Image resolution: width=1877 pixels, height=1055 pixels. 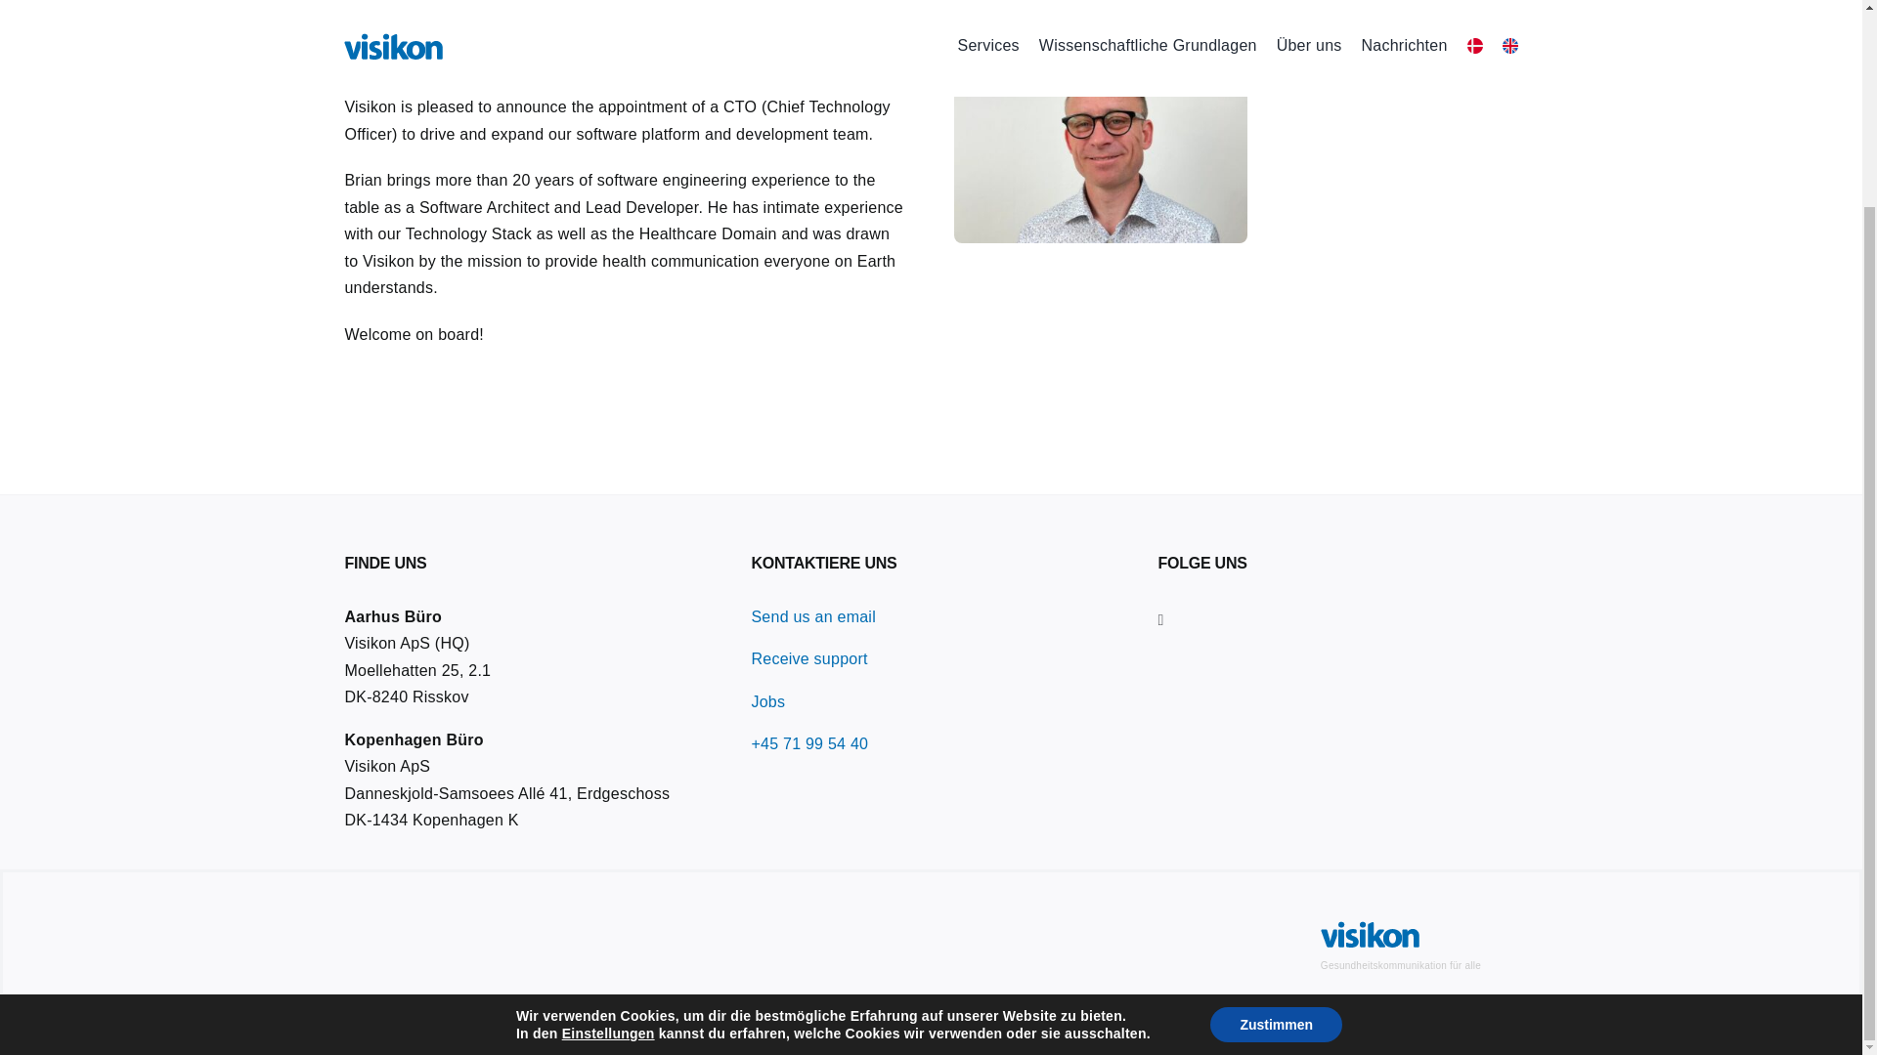 I want to click on latest7, so click(x=1101, y=145).